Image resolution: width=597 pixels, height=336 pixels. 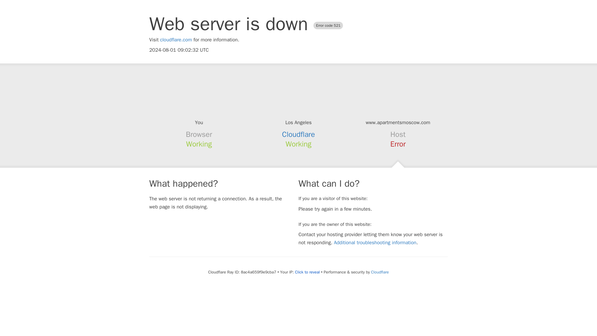 I want to click on Additional troubleshooting information, so click(x=375, y=243).